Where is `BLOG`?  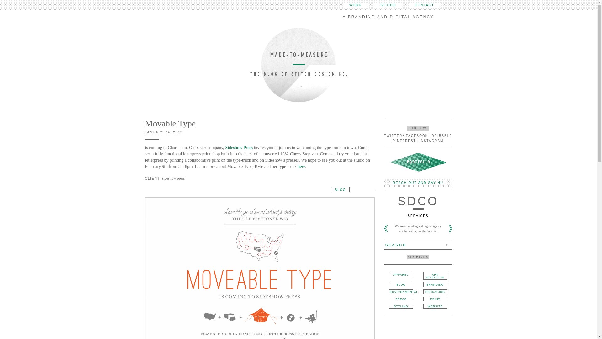
BLOG is located at coordinates (341, 190).